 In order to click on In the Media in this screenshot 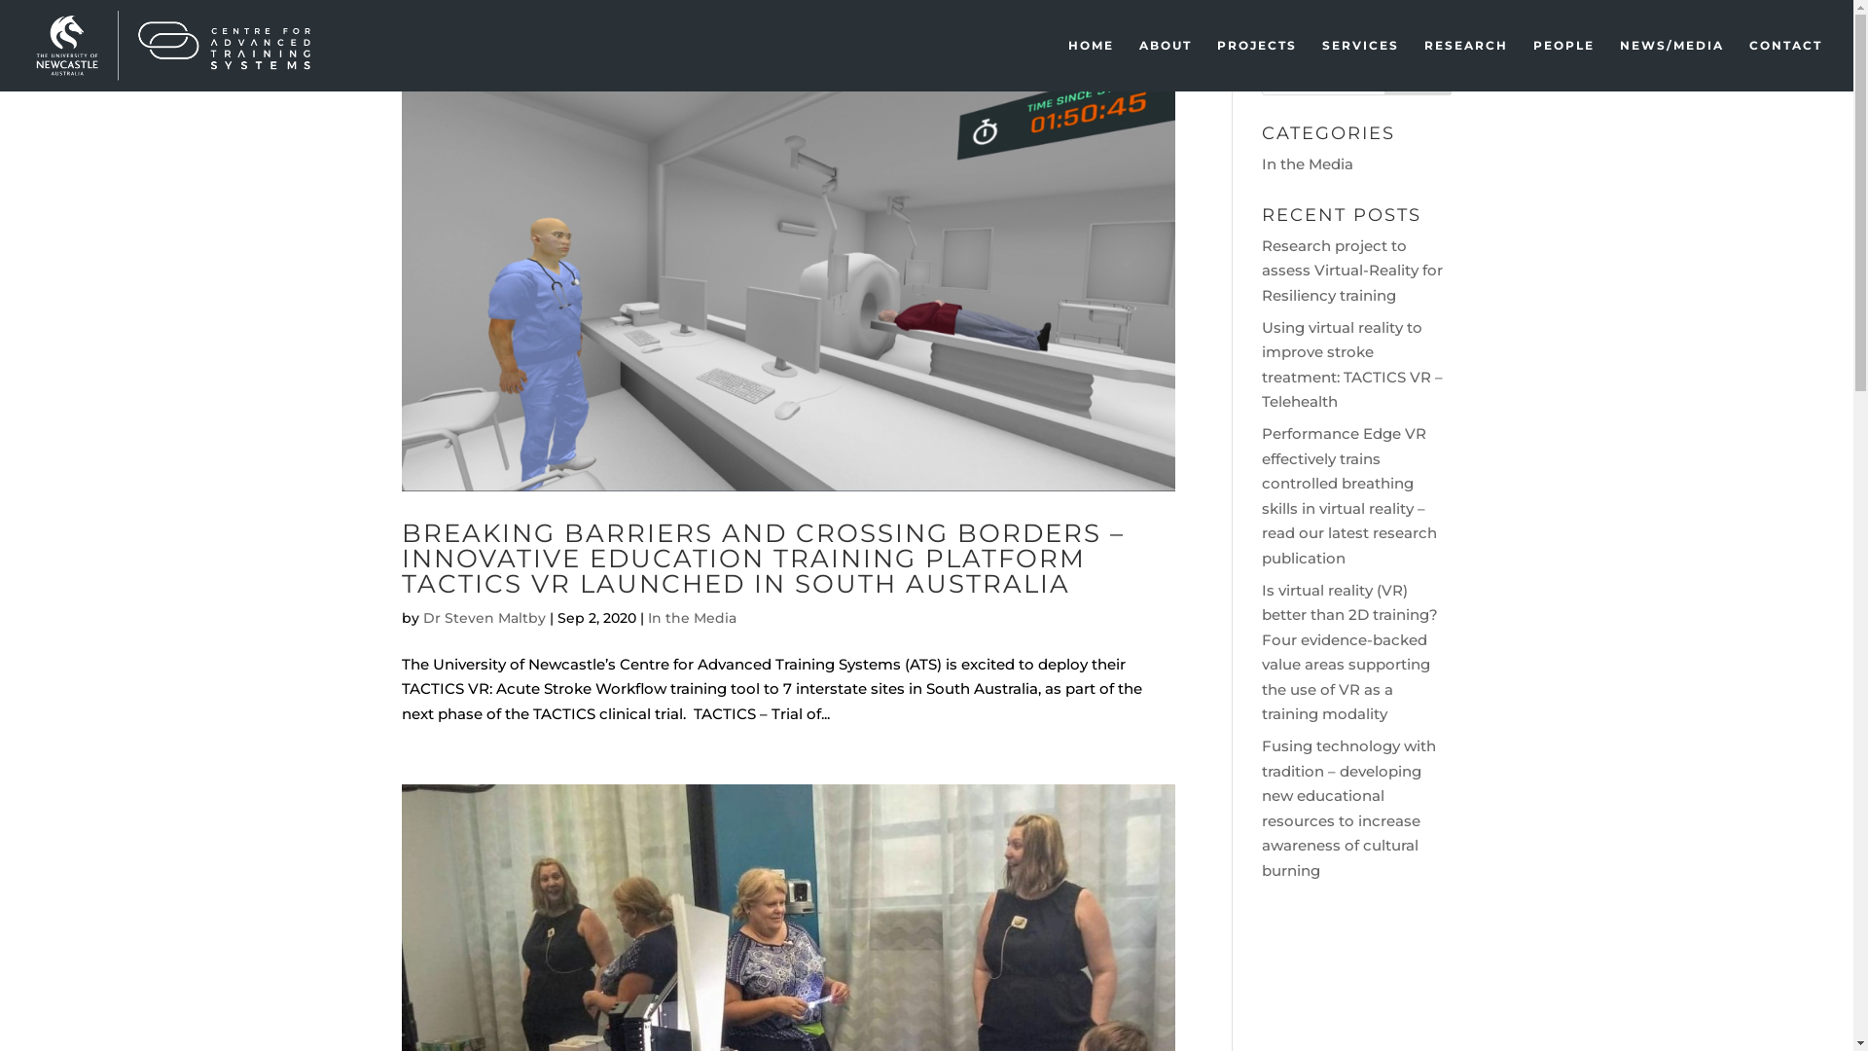, I will do `click(693, 618)`.